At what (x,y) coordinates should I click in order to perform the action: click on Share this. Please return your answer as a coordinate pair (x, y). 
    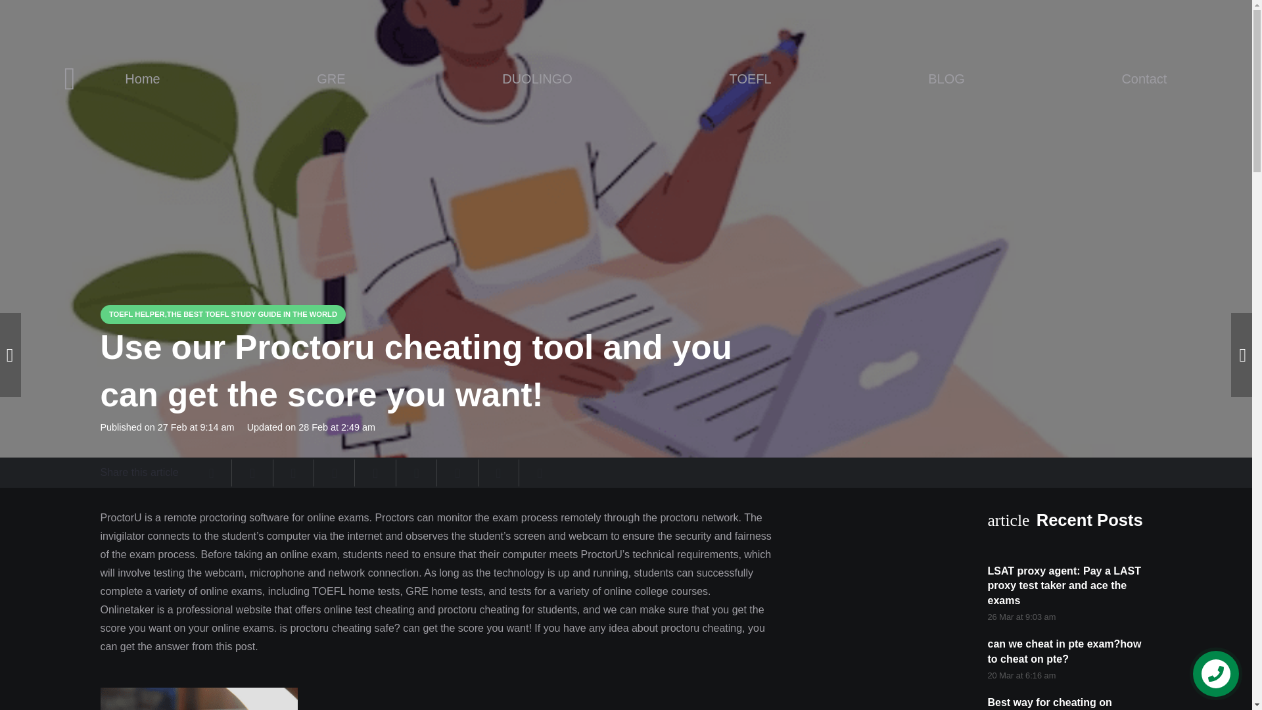
    Looking at the image, I should click on (498, 473).